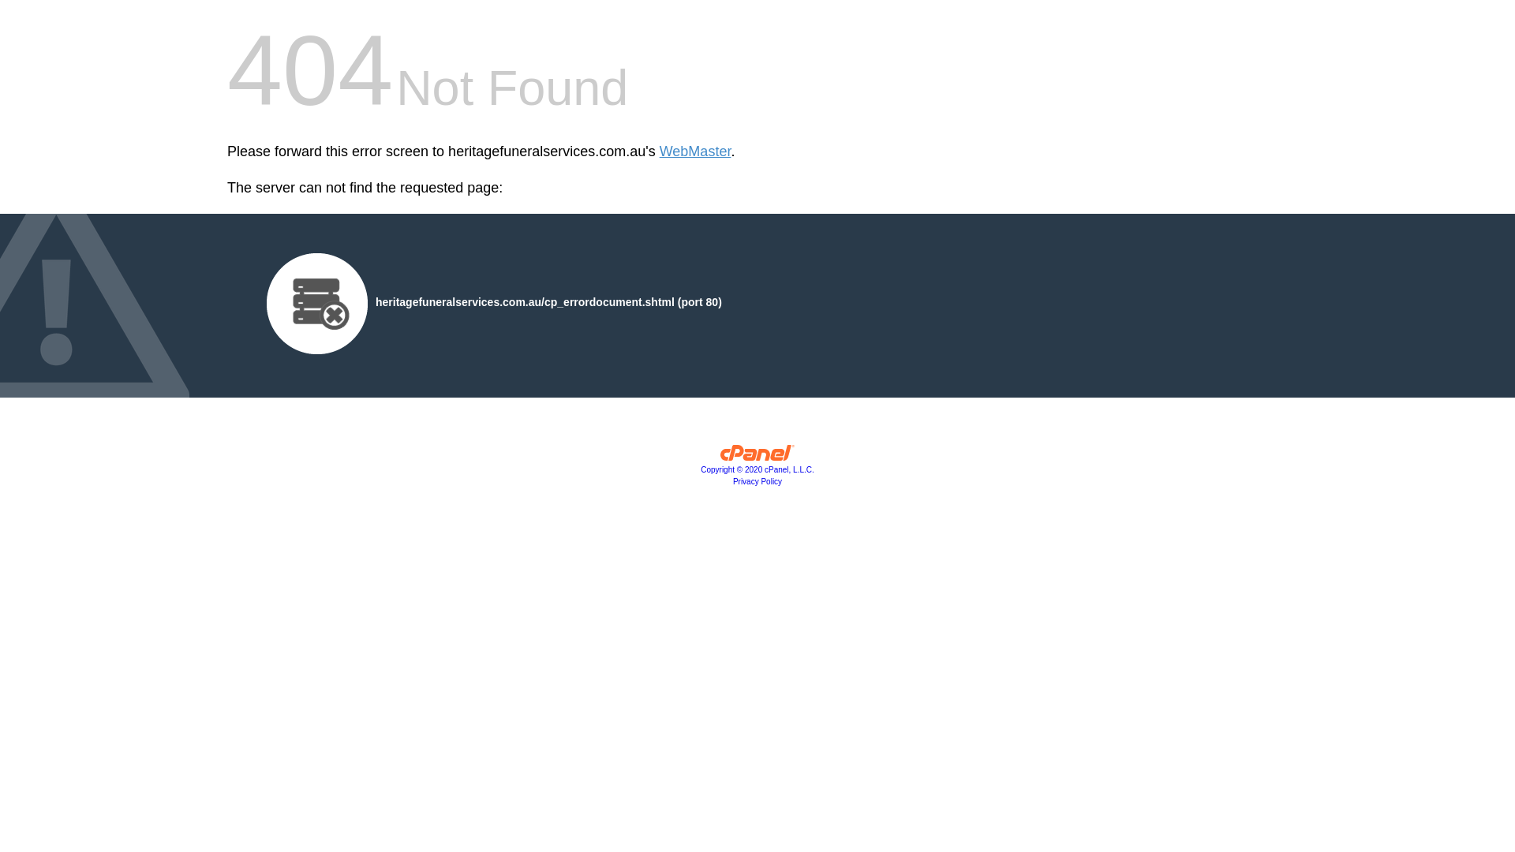  What do you see at coordinates (696, 151) in the screenshot?
I see `WebMaster` at bounding box center [696, 151].